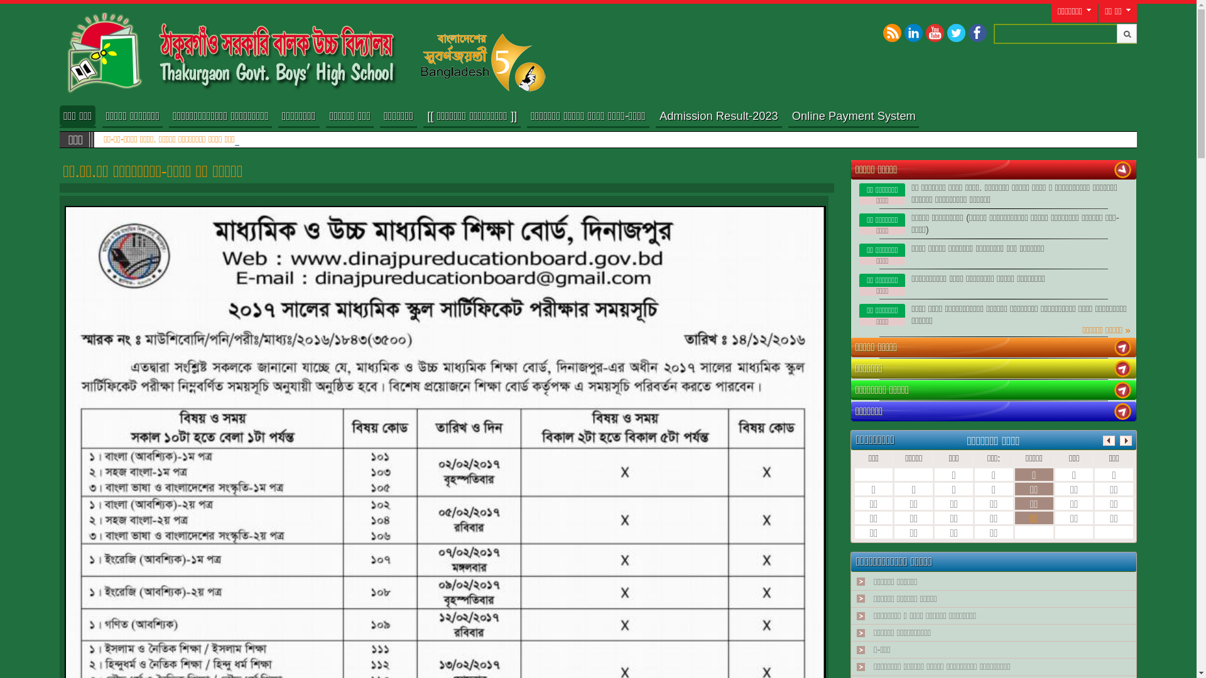 The width and height of the screenshot is (1206, 678). What do you see at coordinates (1123, 369) in the screenshot?
I see ` ` at bounding box center [1123, 369].